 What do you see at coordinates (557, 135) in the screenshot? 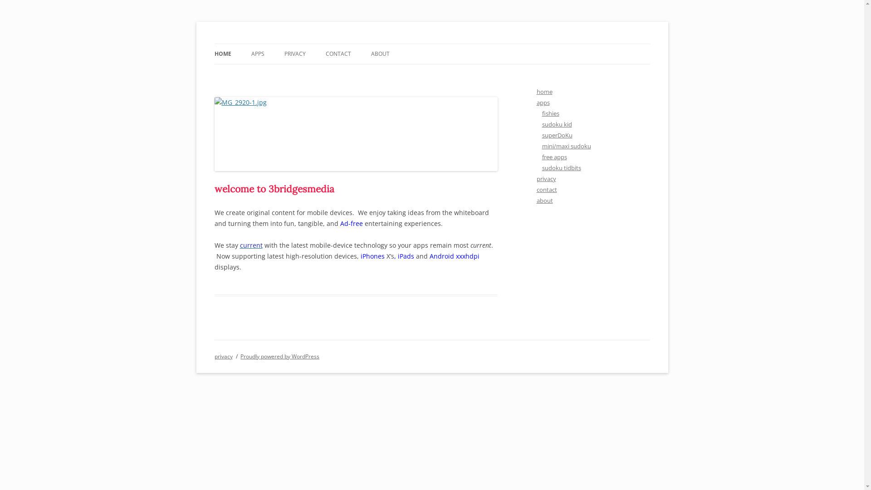
I see `superDoKu` at bounding box center [557, 135].